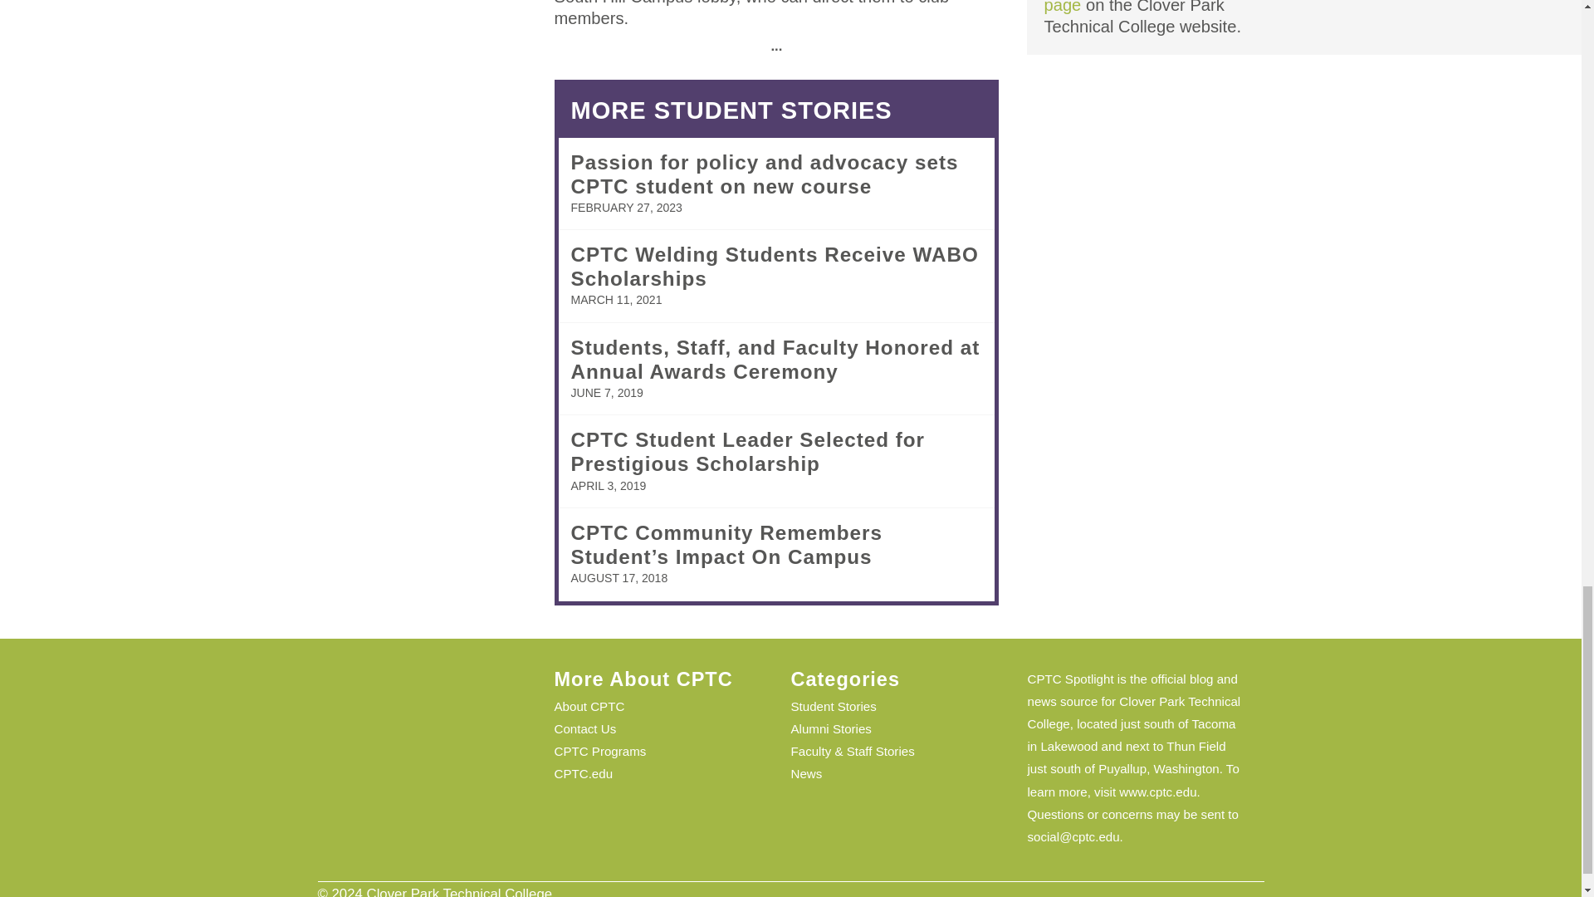 Image resolution: width=1594 pixels, height=897 pixels. I want to click on Student Stories, so click(833, 706).